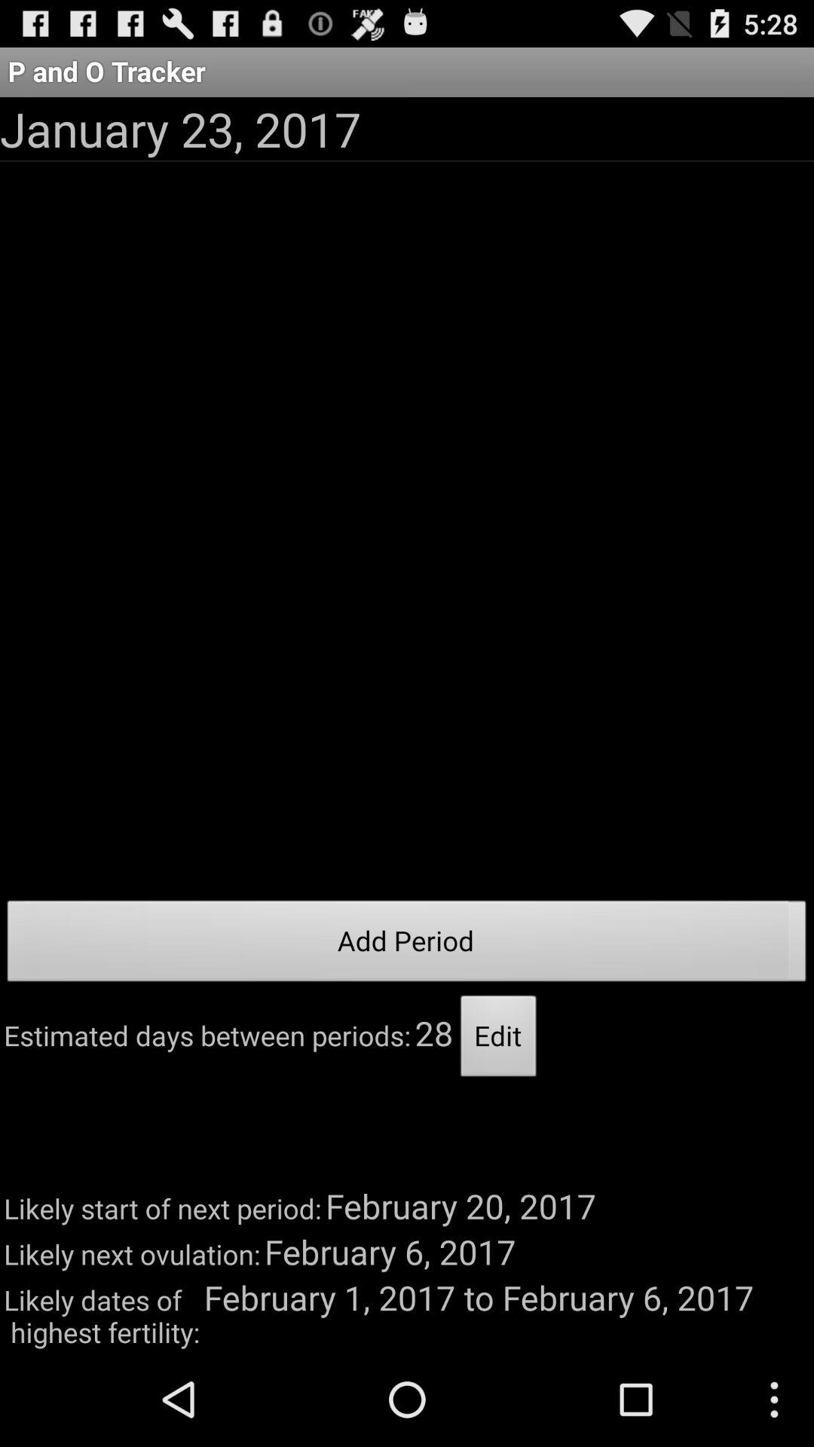  I want to click on press the icon below the january 23, 2017 icon, so click(407, 945).